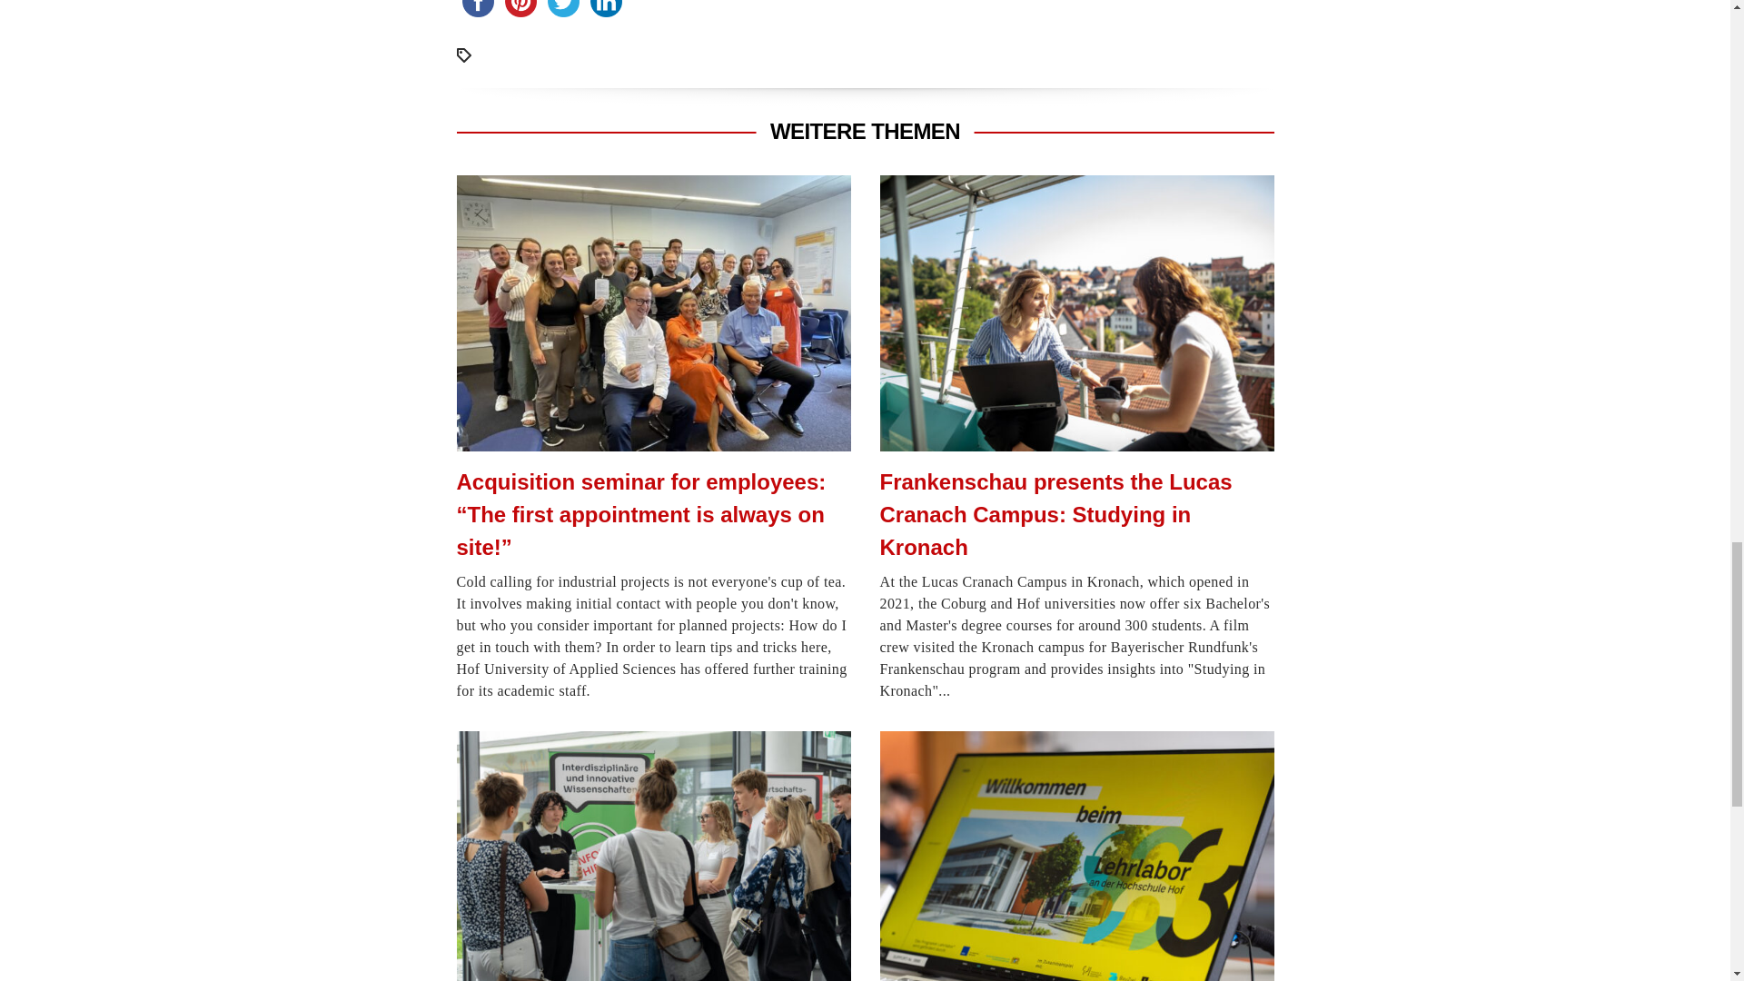  Describe the element at coordinates (477, 11) in the screenshot. I see `facebook` at that location.